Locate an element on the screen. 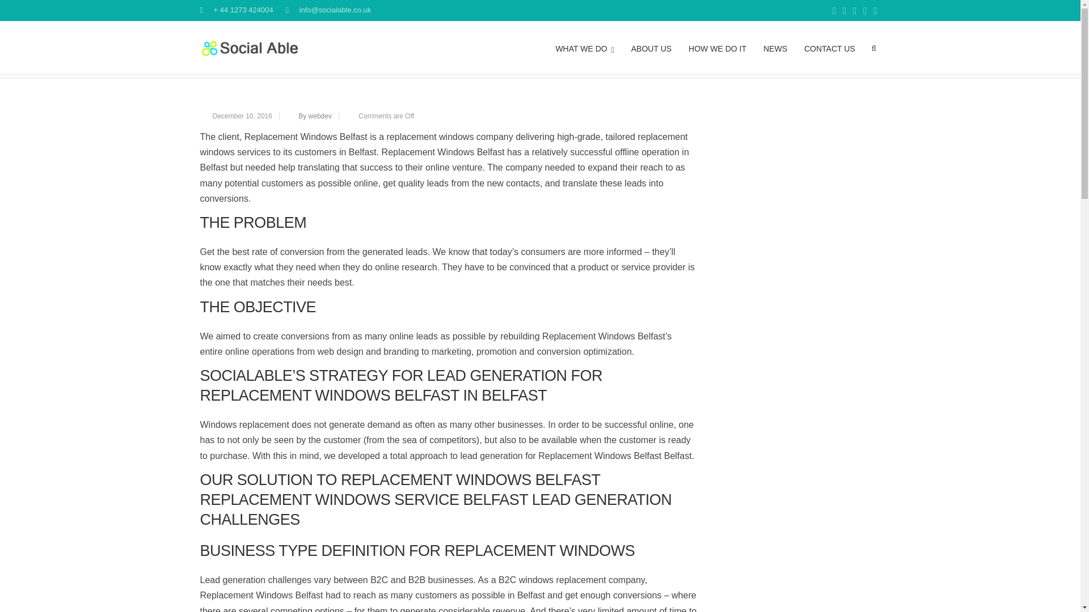 This screenshot has width=1089, height=612. HOW WE DO IT is located at coordinates (717, 47).